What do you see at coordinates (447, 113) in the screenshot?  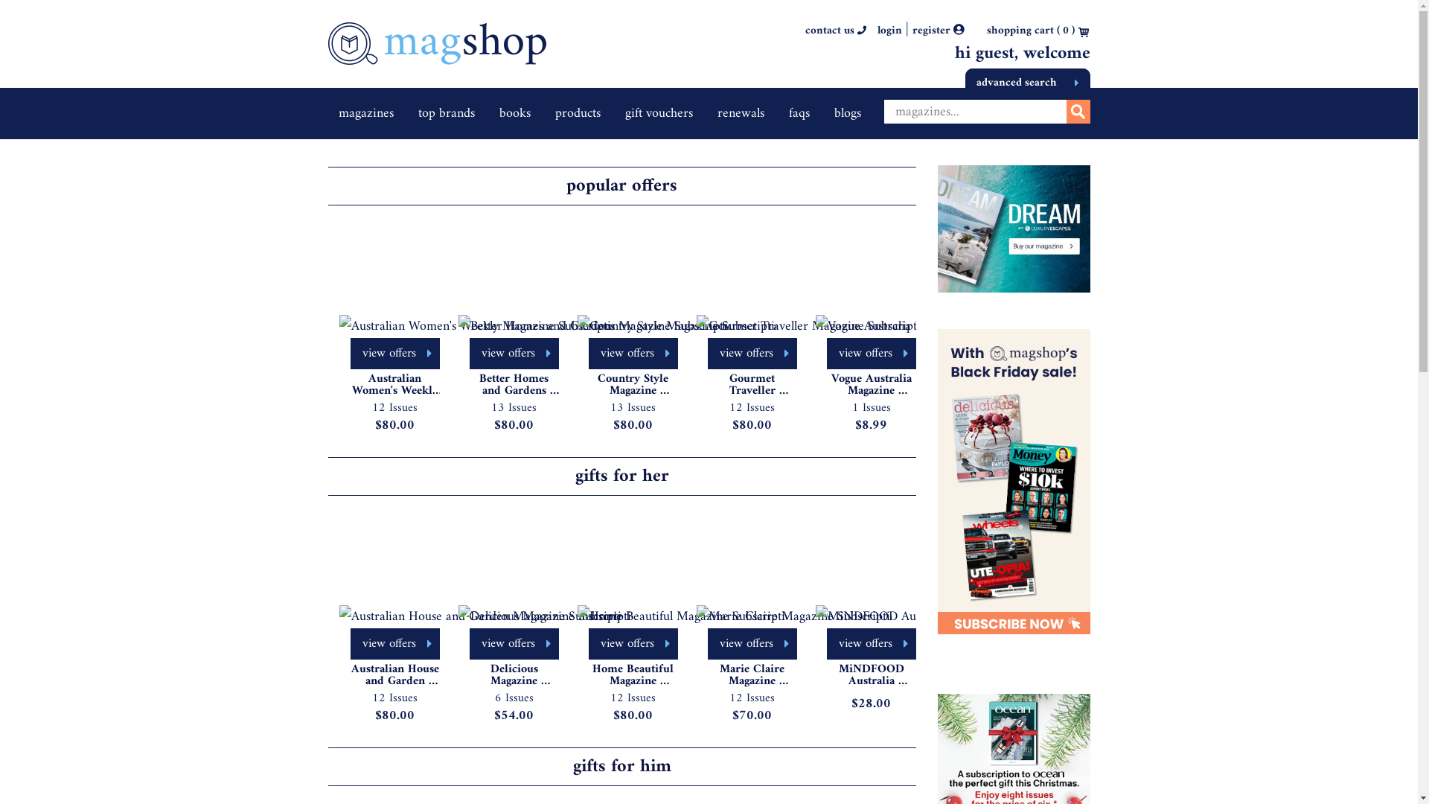 I see `top brands` at bounding box center [447, 113].